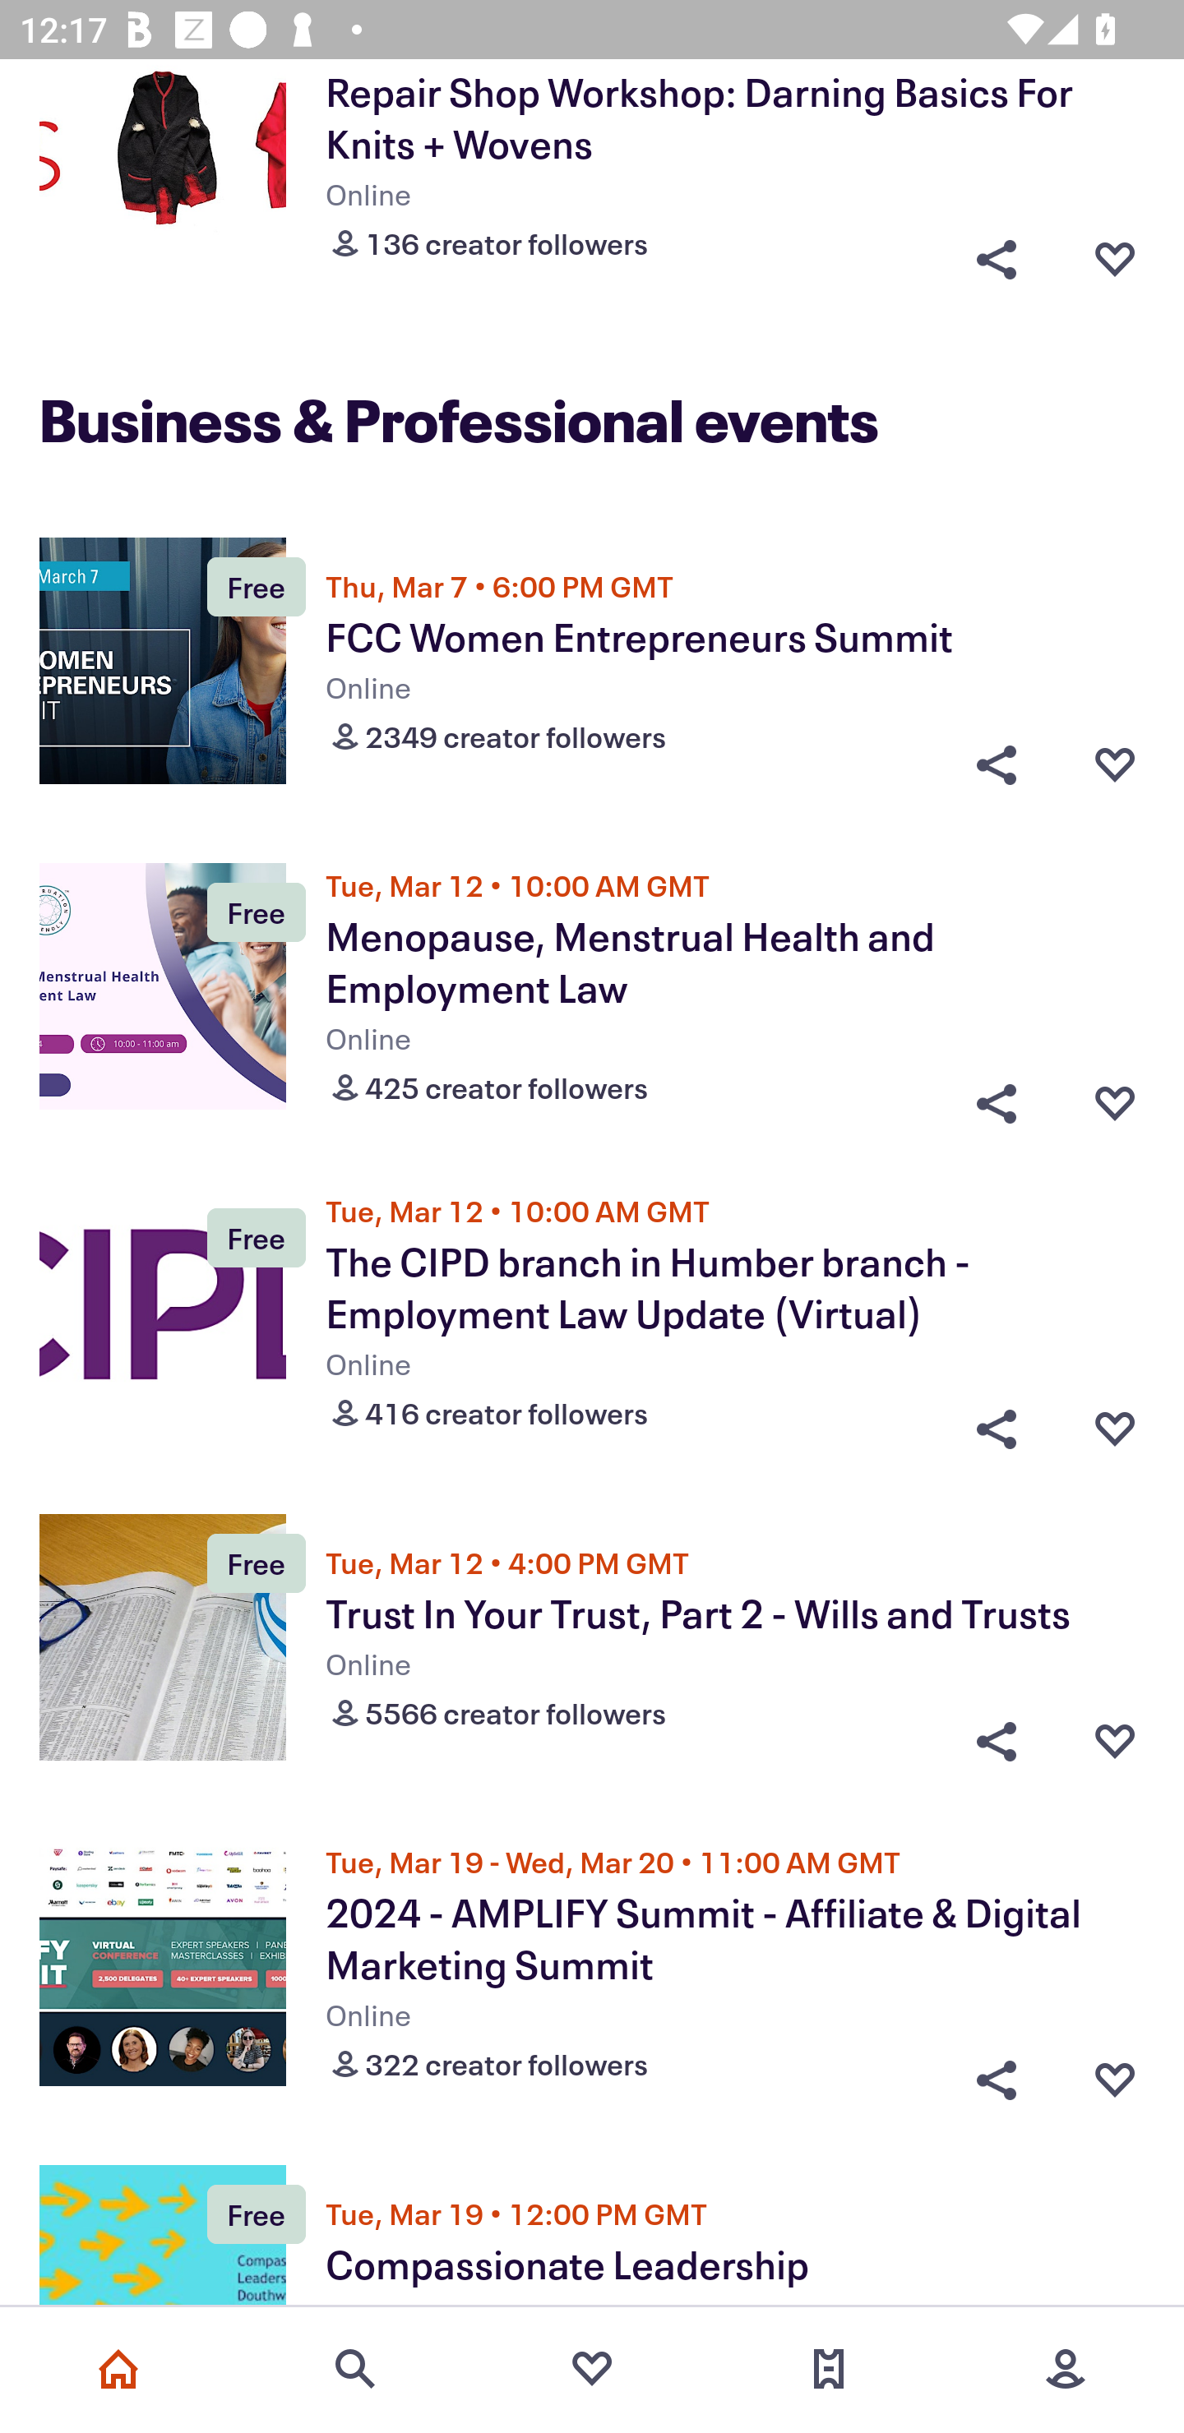 The image size is (1184, 2433). I want to click on Share button, so click(997, 2074).